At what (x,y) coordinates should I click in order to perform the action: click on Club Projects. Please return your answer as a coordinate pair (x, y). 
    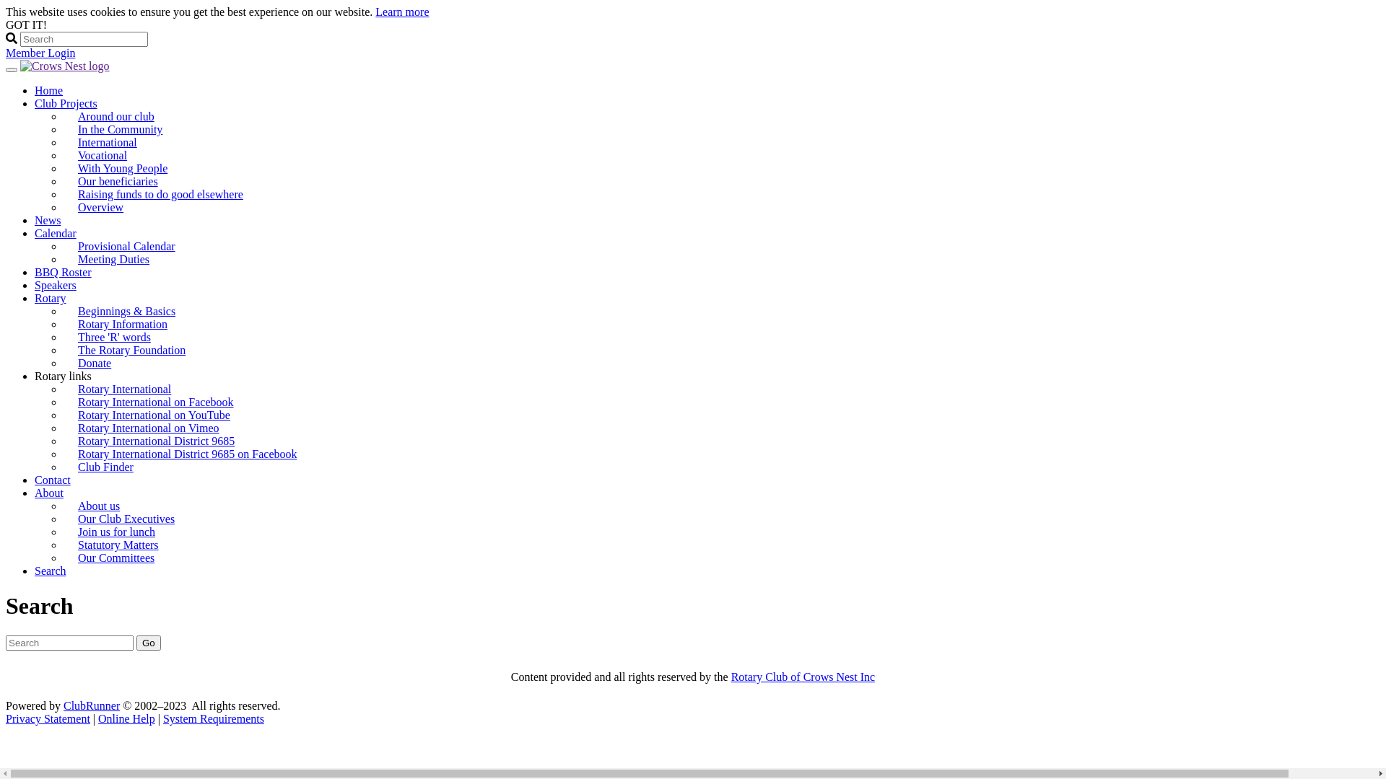
    Looking at the image, I should click on (66, 104).